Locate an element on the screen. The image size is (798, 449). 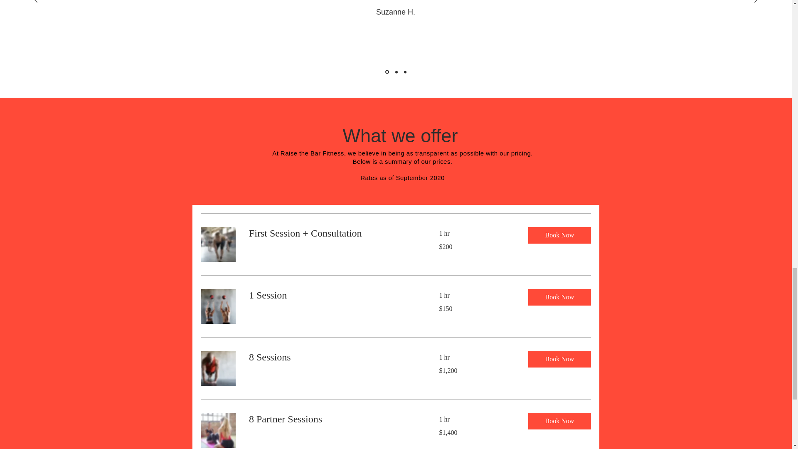
Book Now is located at coordinates (559, 235).